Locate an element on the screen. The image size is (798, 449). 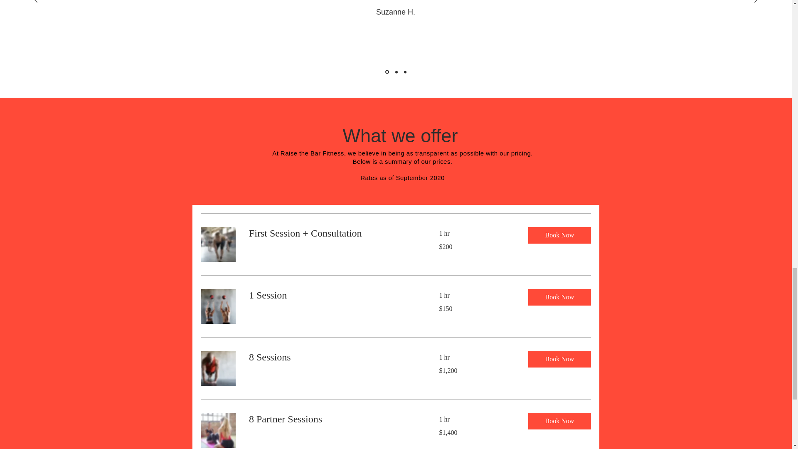
Book Now is located at coordinates (559, 235).